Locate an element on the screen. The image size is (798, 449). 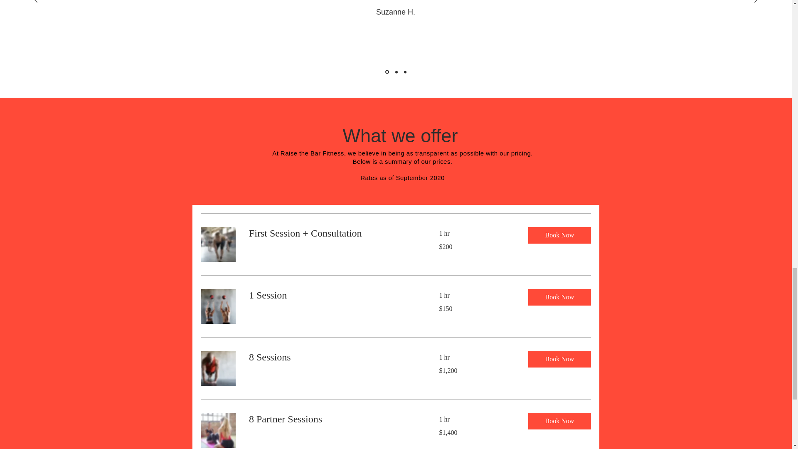
Book Now is located at coordinates (559, 235).